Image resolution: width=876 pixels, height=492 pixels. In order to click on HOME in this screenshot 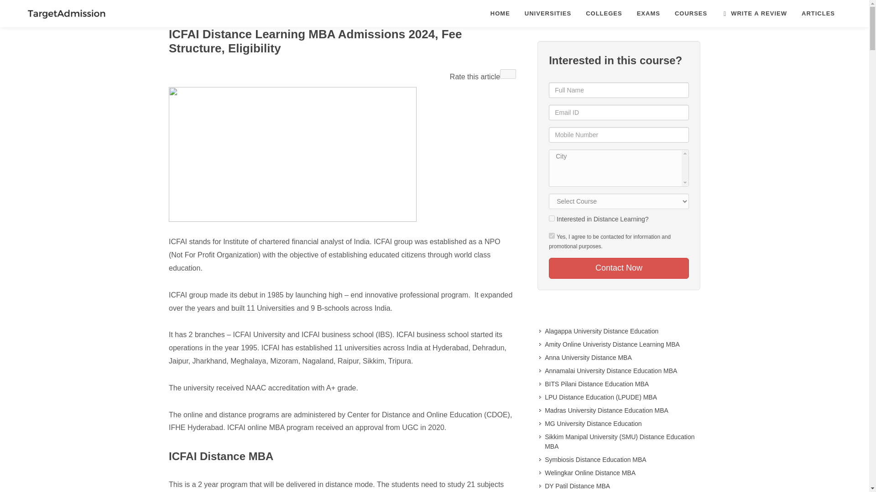, I will do `click(500, 14)`.